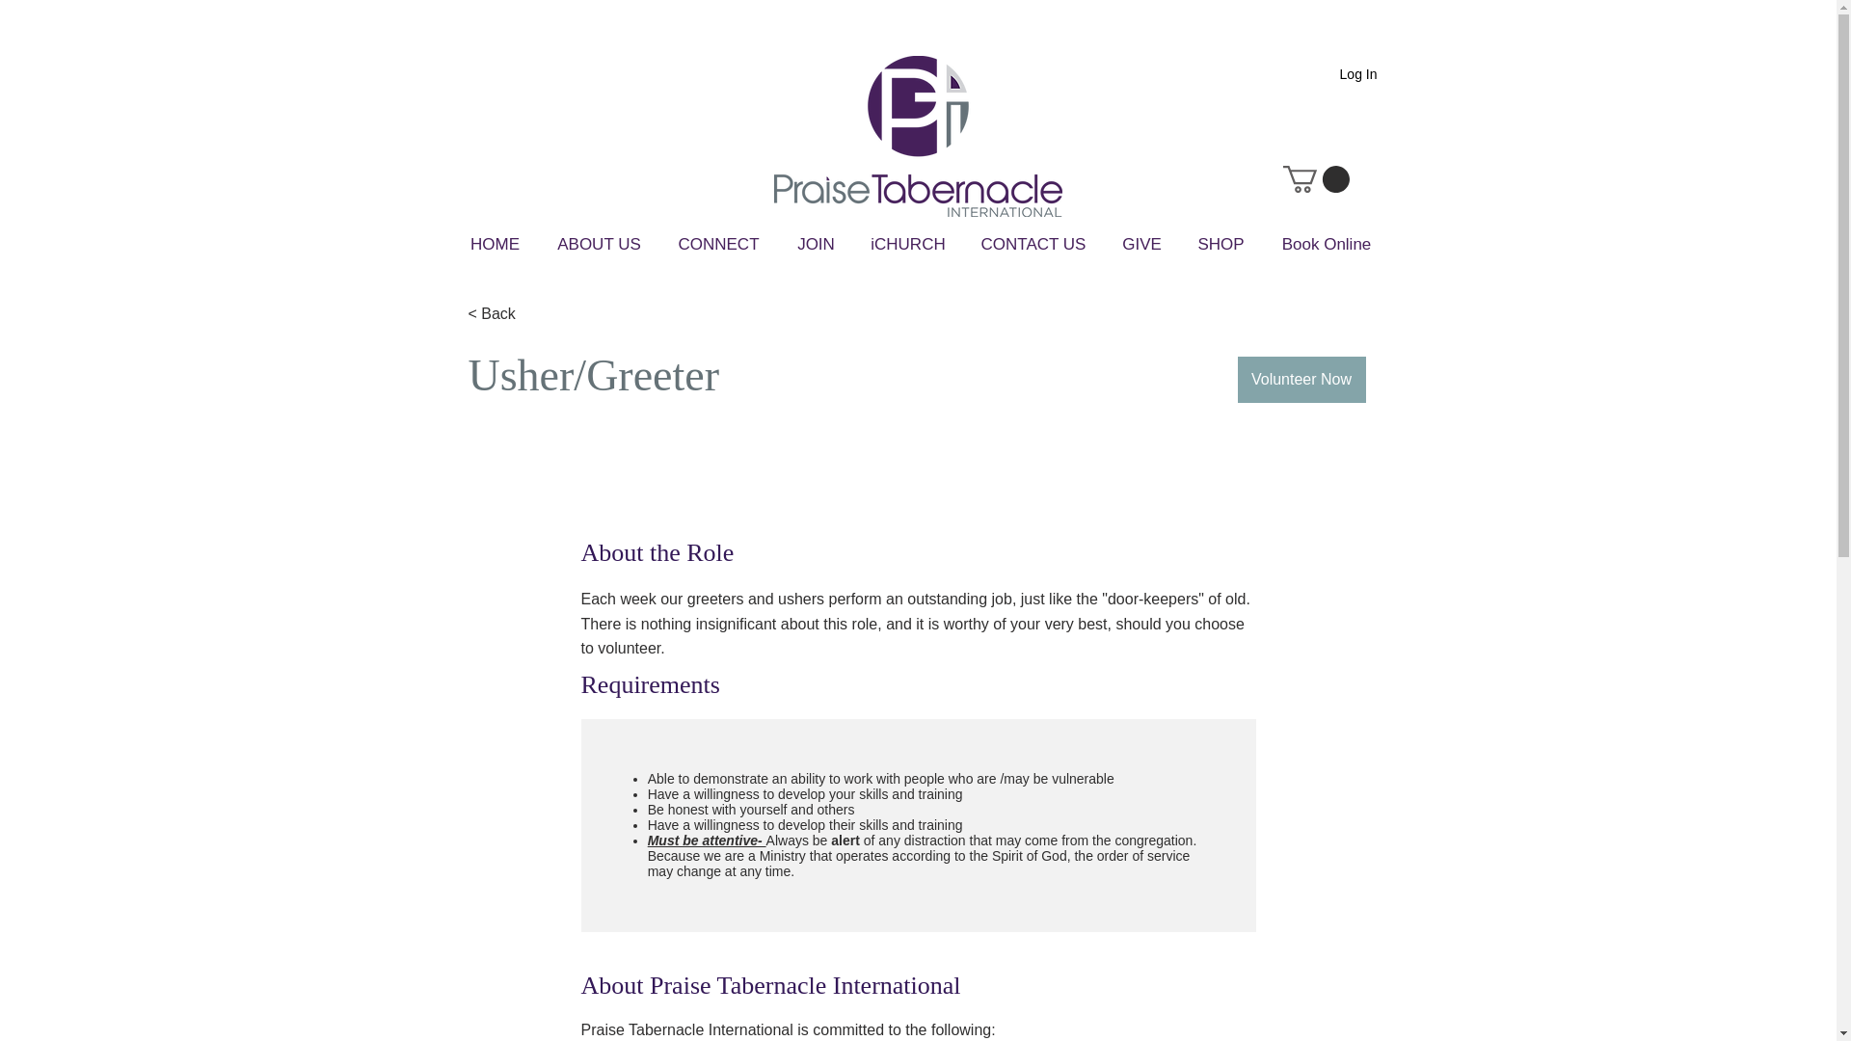 The height and width of the screenshot is (1041, 1851). I want to click on SHOP, so click(1221, 244).